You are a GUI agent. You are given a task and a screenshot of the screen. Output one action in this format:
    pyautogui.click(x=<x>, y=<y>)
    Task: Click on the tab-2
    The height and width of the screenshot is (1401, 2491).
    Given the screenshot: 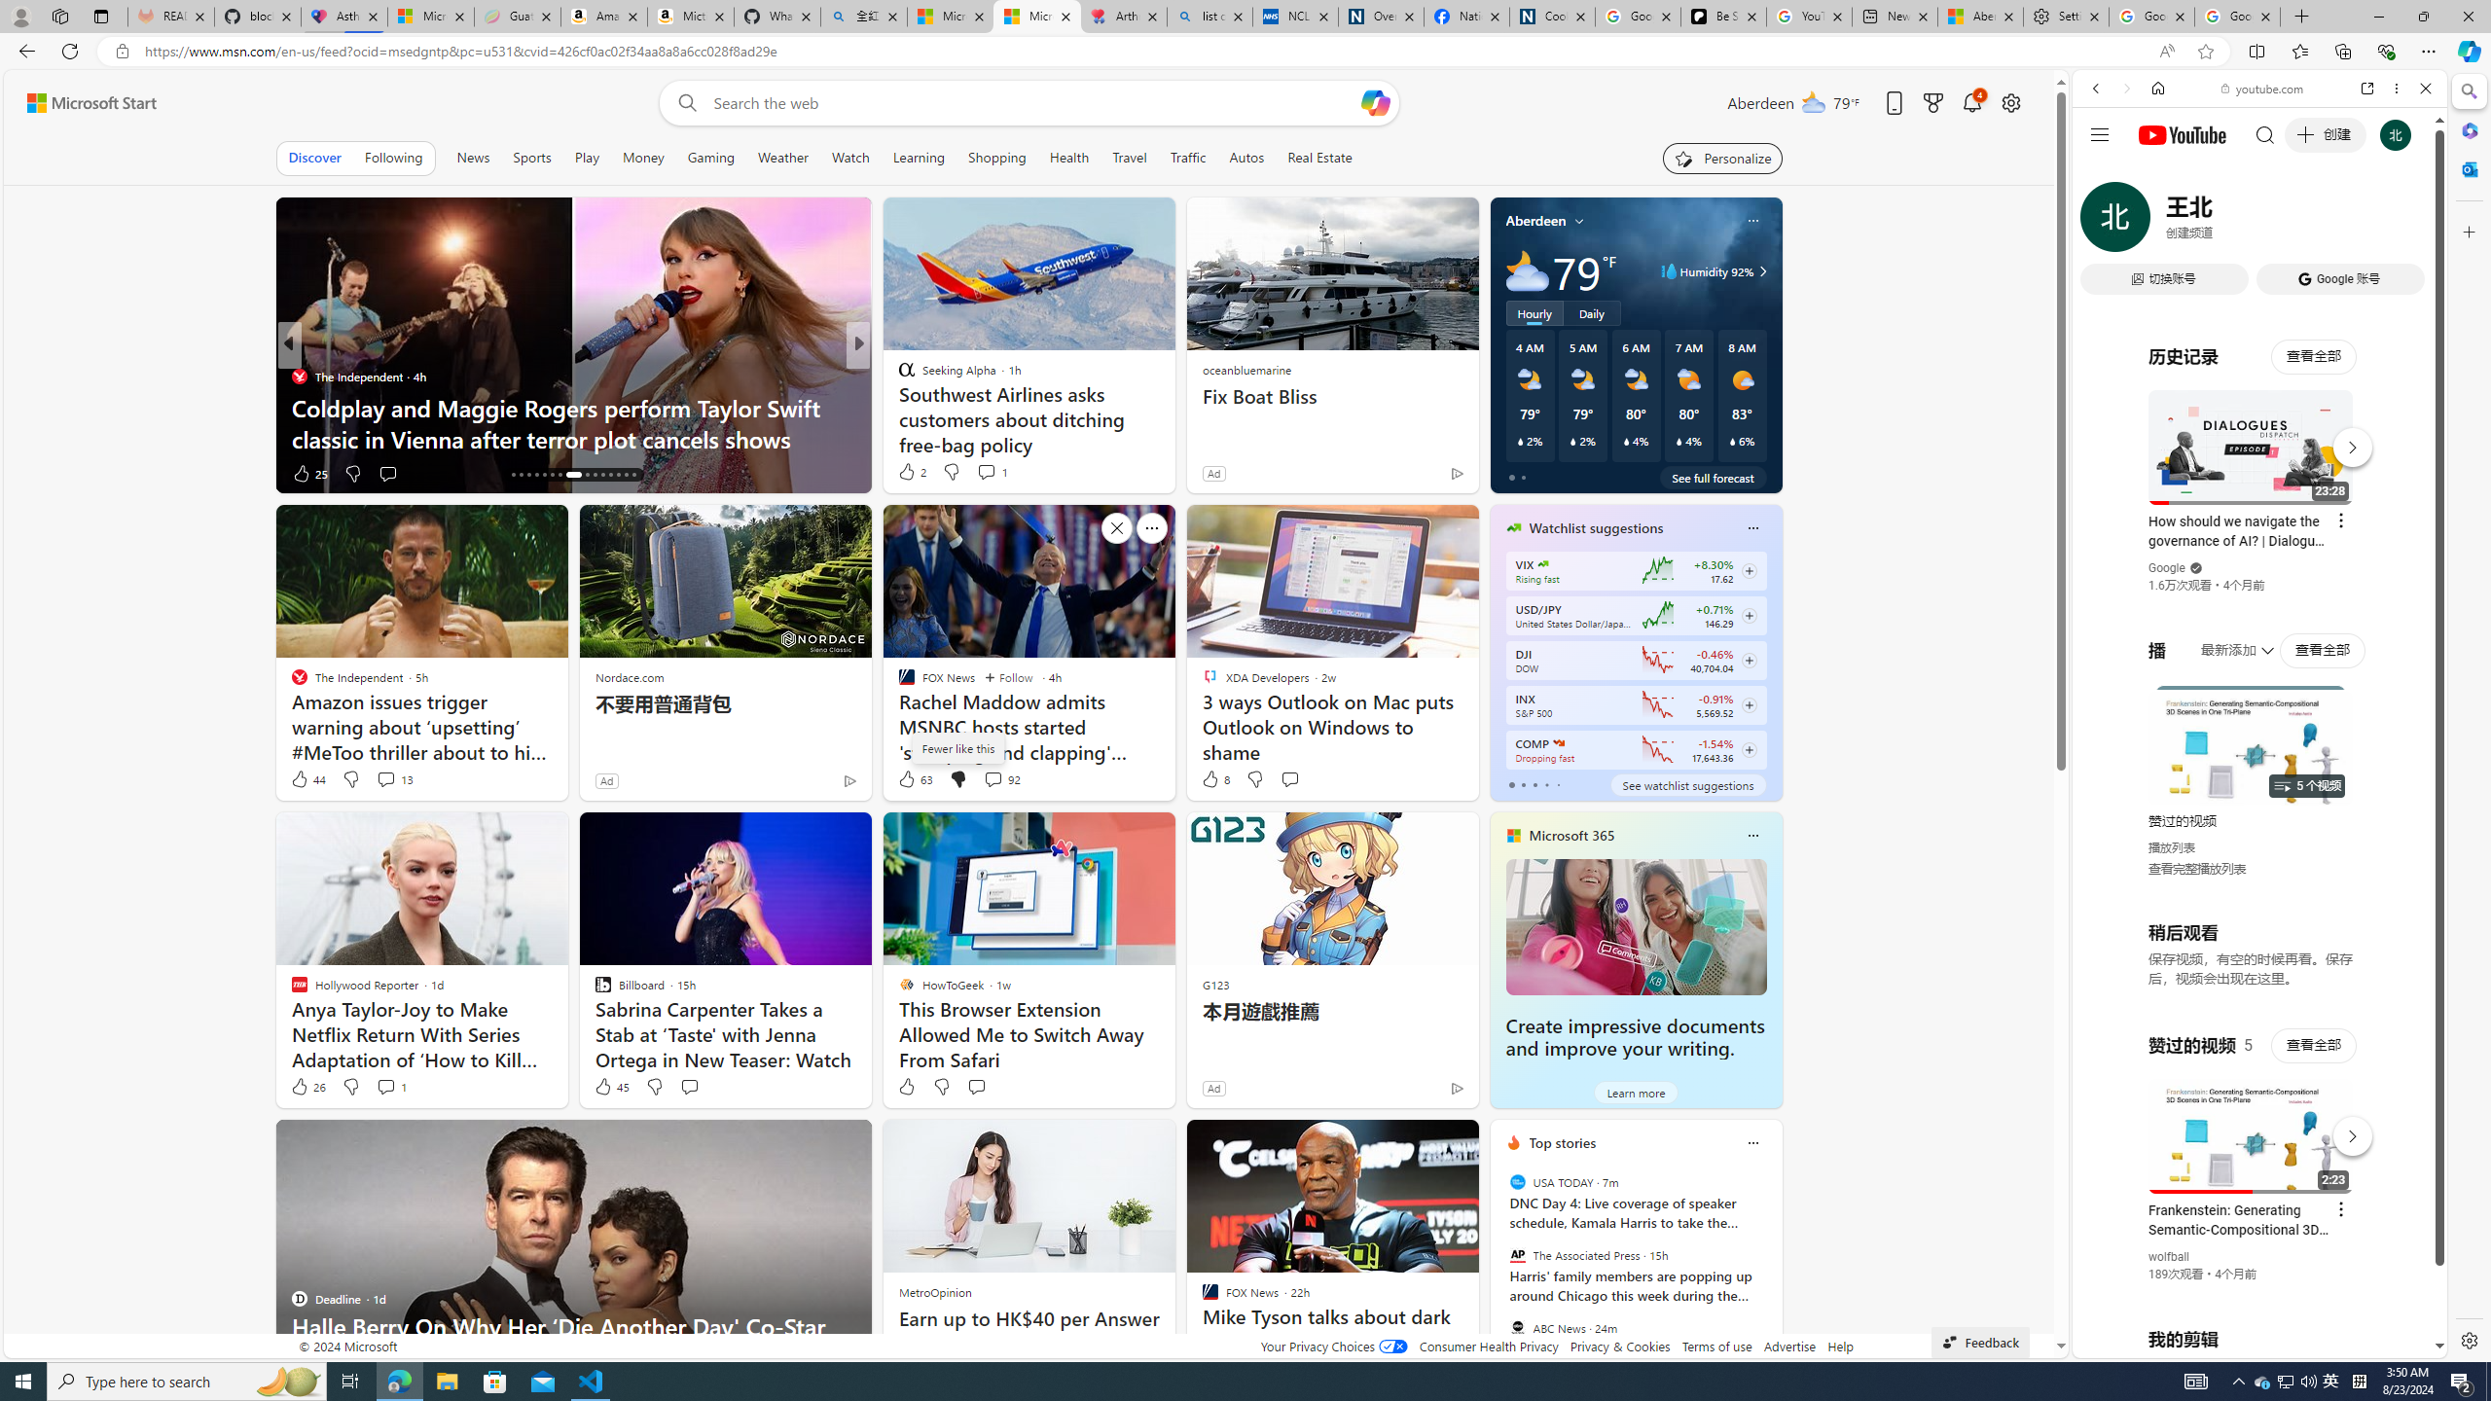 What is the action you would take?
    pyautogui.click(x=1535, y=784)
    